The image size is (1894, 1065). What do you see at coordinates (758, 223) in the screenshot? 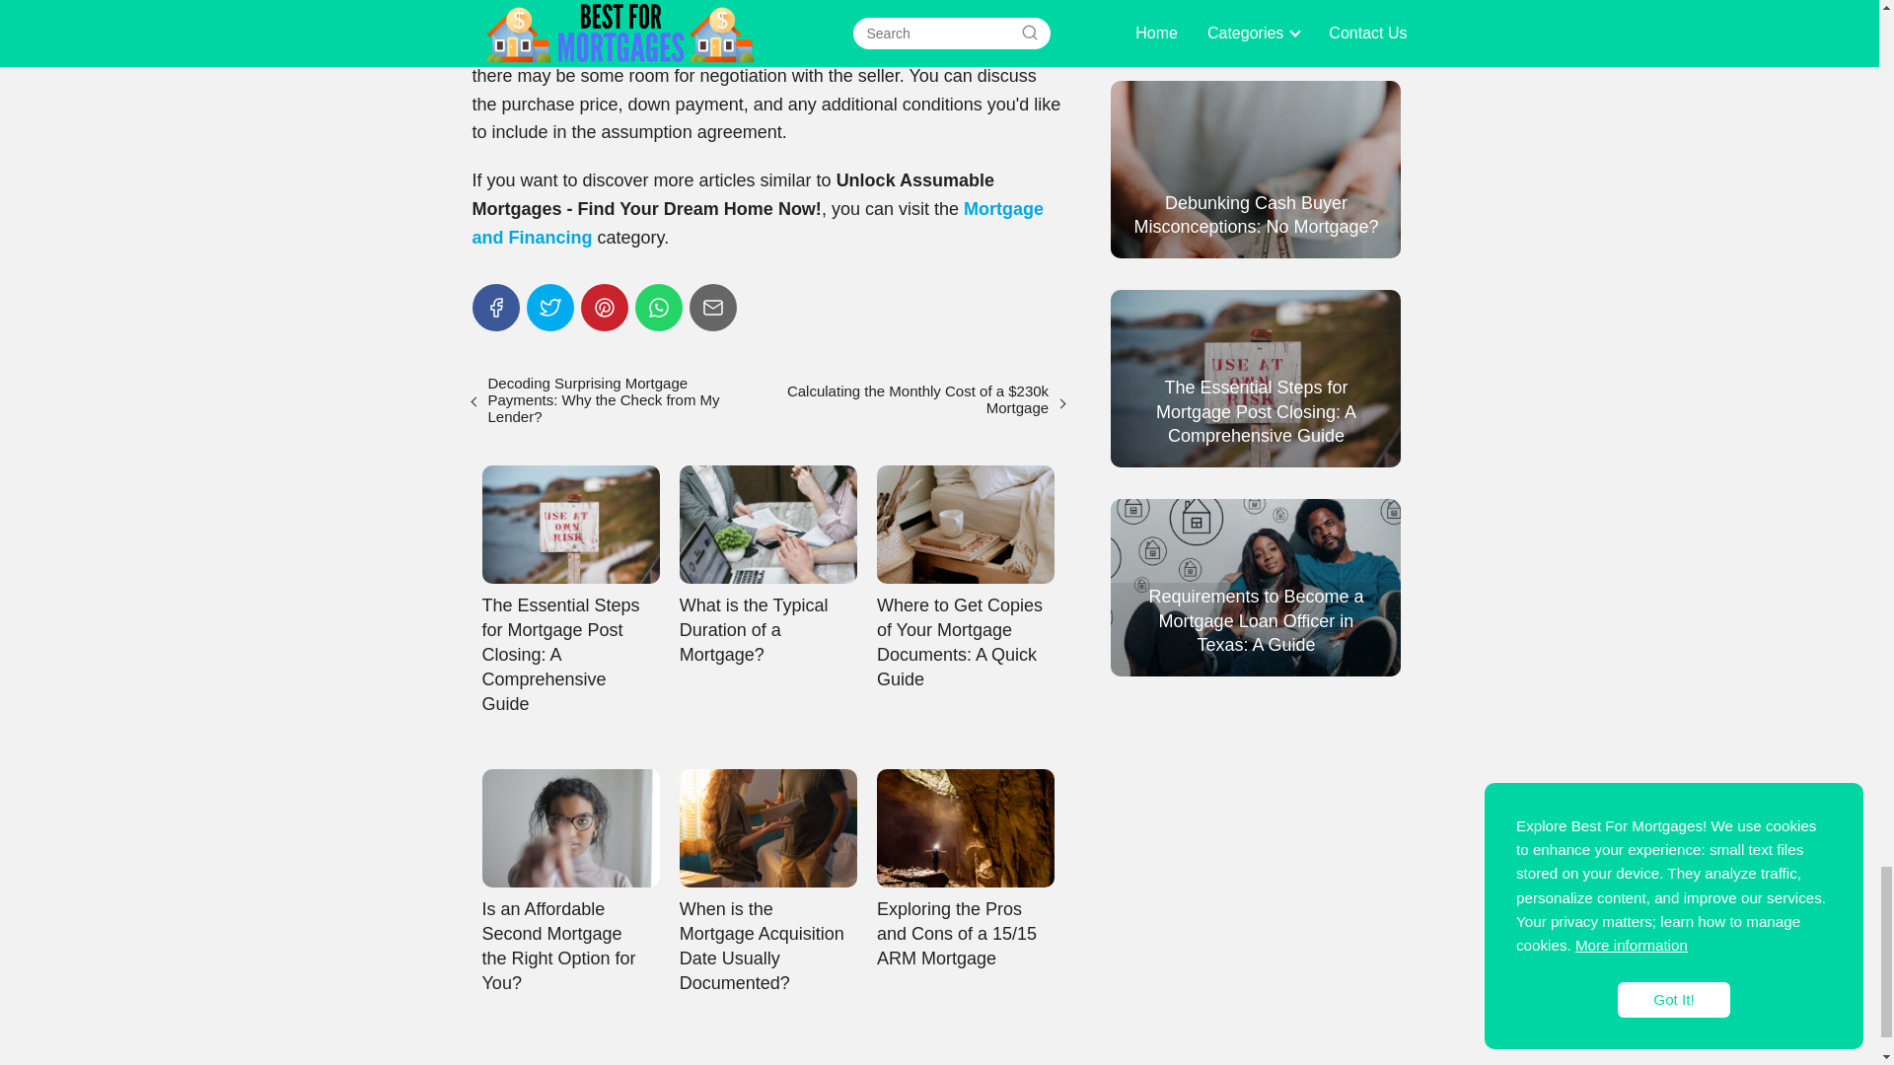
I see `Mortgage and Financing` at bounding box center [758, 223].